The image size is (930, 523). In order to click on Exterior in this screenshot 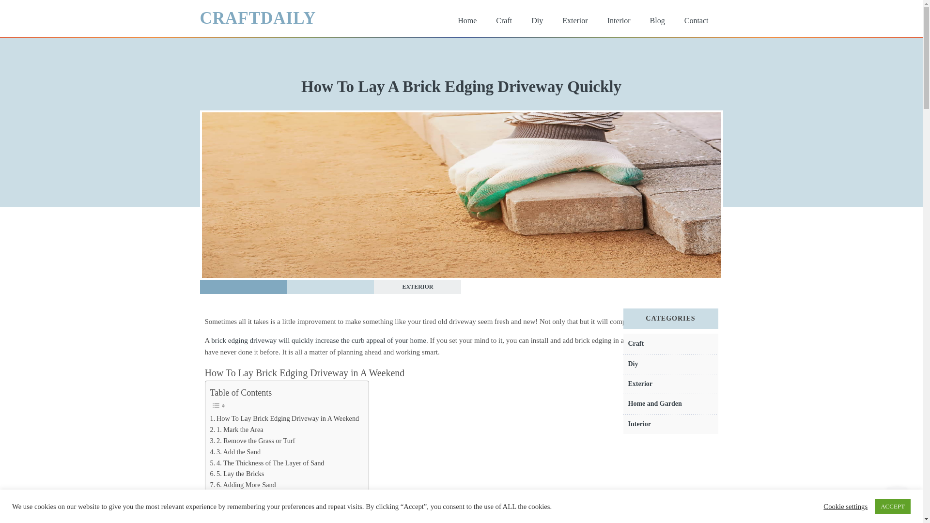, I will do `click(640, 384)`.